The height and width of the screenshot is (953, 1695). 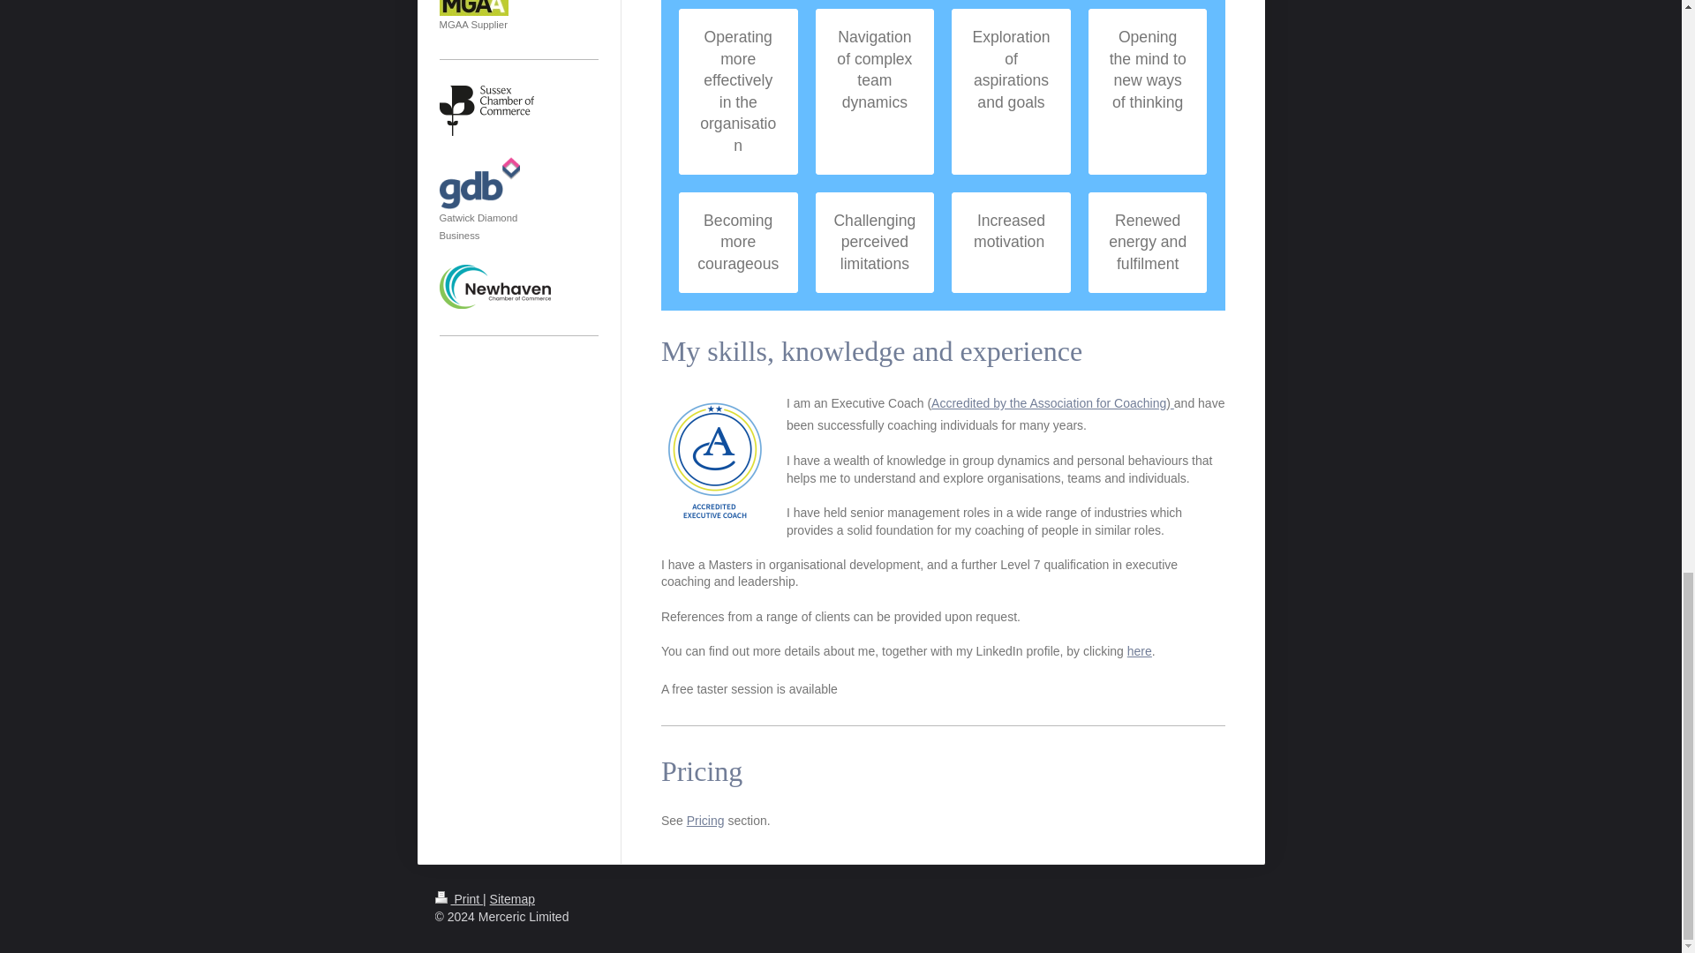 I want to click on Pricing, so click(x=705, y=821).